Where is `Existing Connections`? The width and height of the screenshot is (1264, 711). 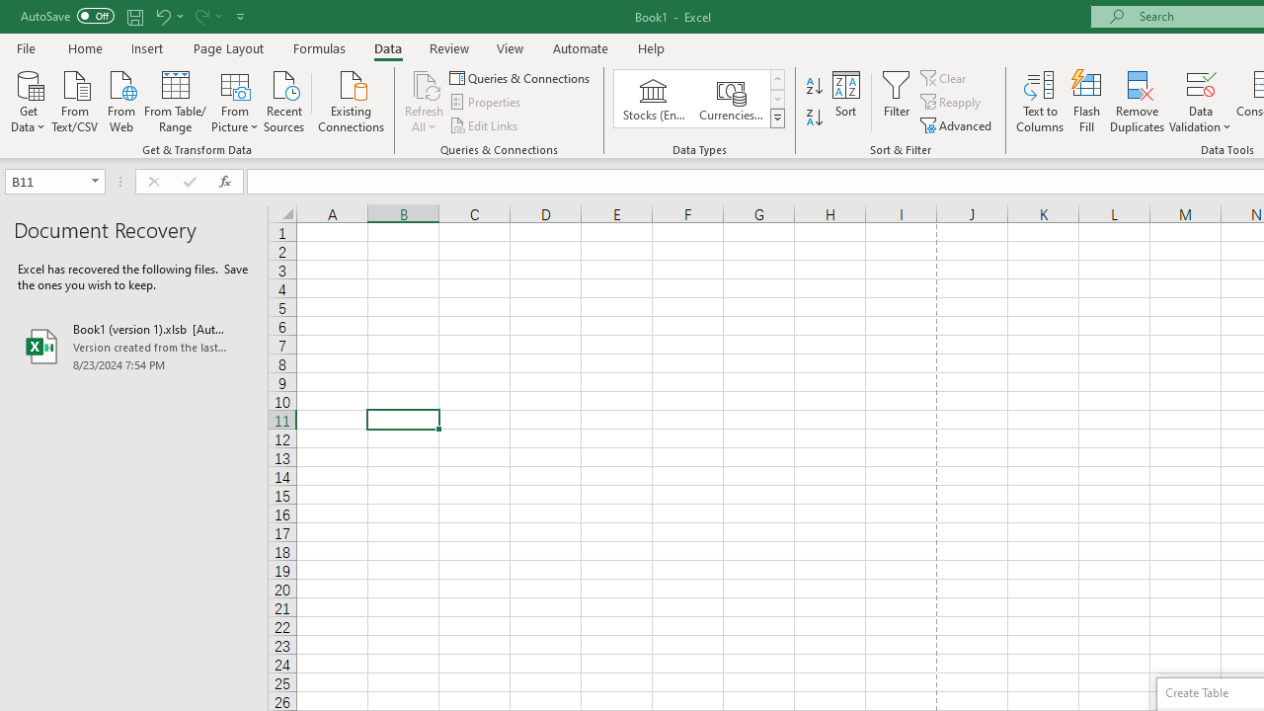 Existing Connections is located at coordinates (352, 100).